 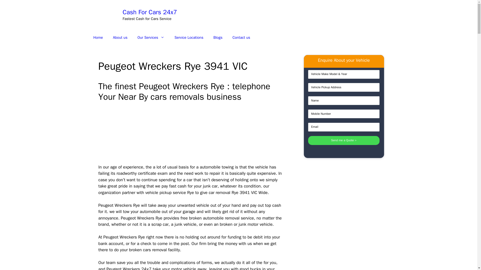 I want to click on Peugeot Wreckers Rye 3941 VIC 1, so click(x=175, y=134).